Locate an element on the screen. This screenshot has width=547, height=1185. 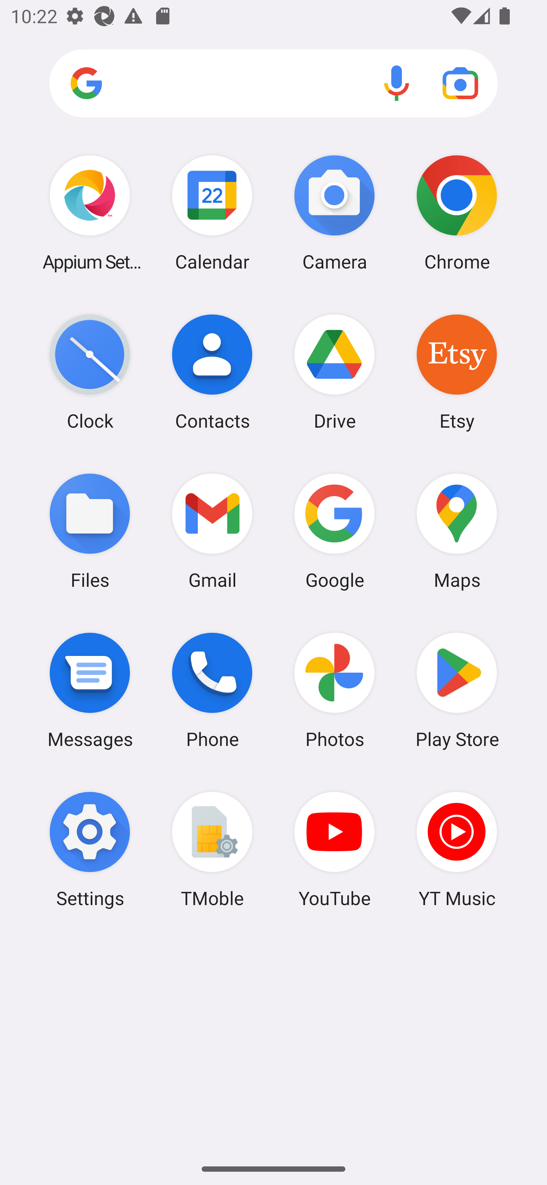
Play Store is located at coordinates (457, 690).